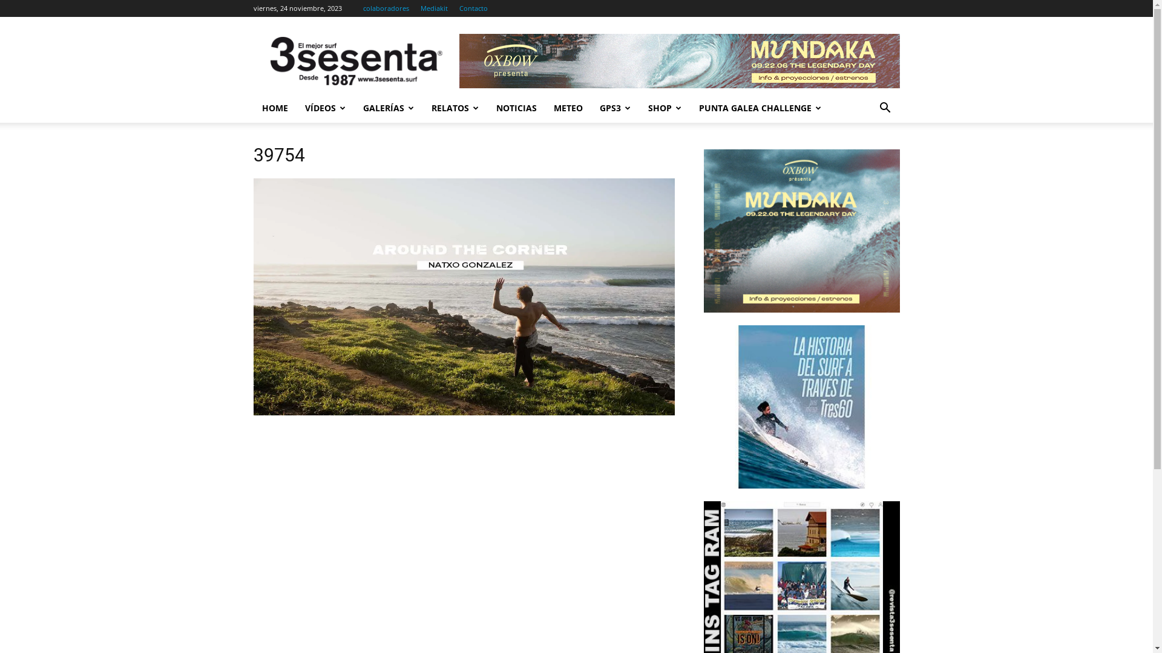 Image resolution: width=1162 pixels, height=653 pixels. I want to click on SHOP, so click(665, 108).